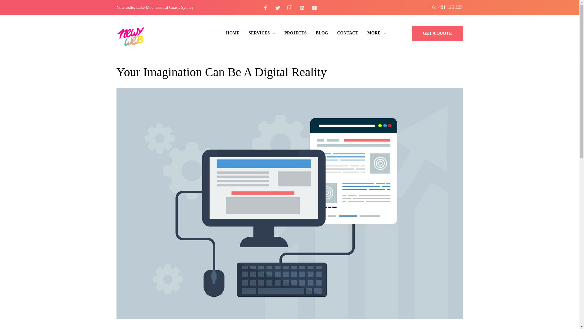 The height and width of the screenshot is (329, 584). I want to click on BLOG, so click(322, 33).